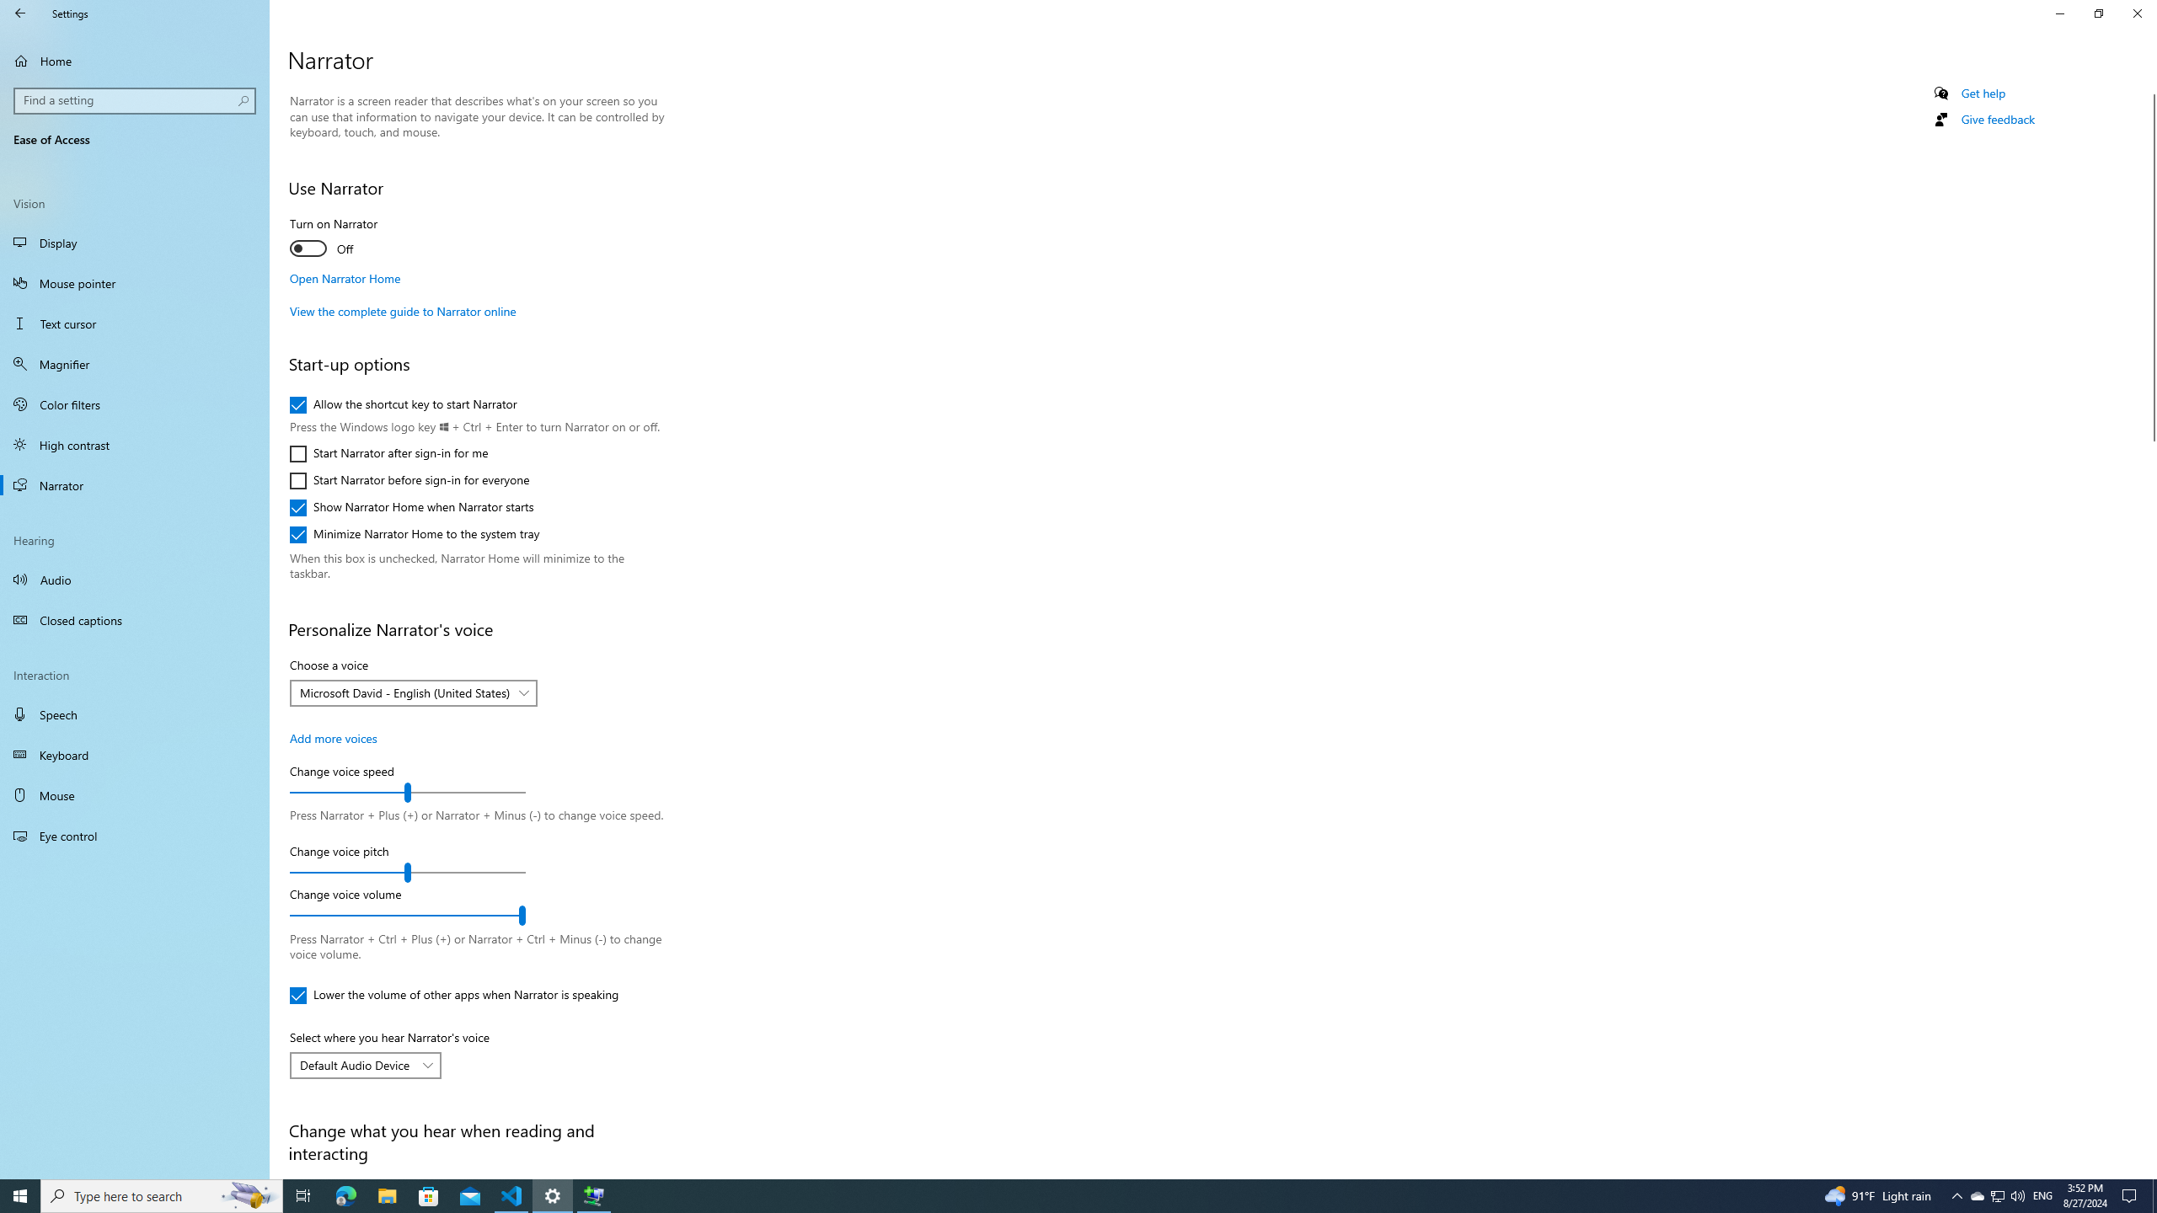 The height and width of the screenshot is (1213, 2157). Describe the element at coordinates (2154, 1196) in the screenshot. I see `Show desktop` at that location.